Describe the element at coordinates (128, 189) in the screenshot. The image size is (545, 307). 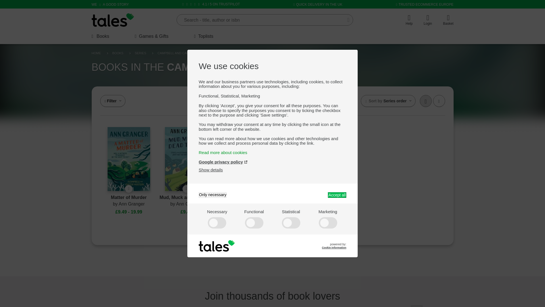
I see `Findes som fysisk bog` at that location.